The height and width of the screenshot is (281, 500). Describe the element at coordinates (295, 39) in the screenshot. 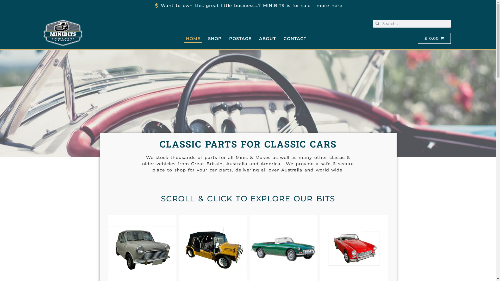

I see `CONTACT` at that location.